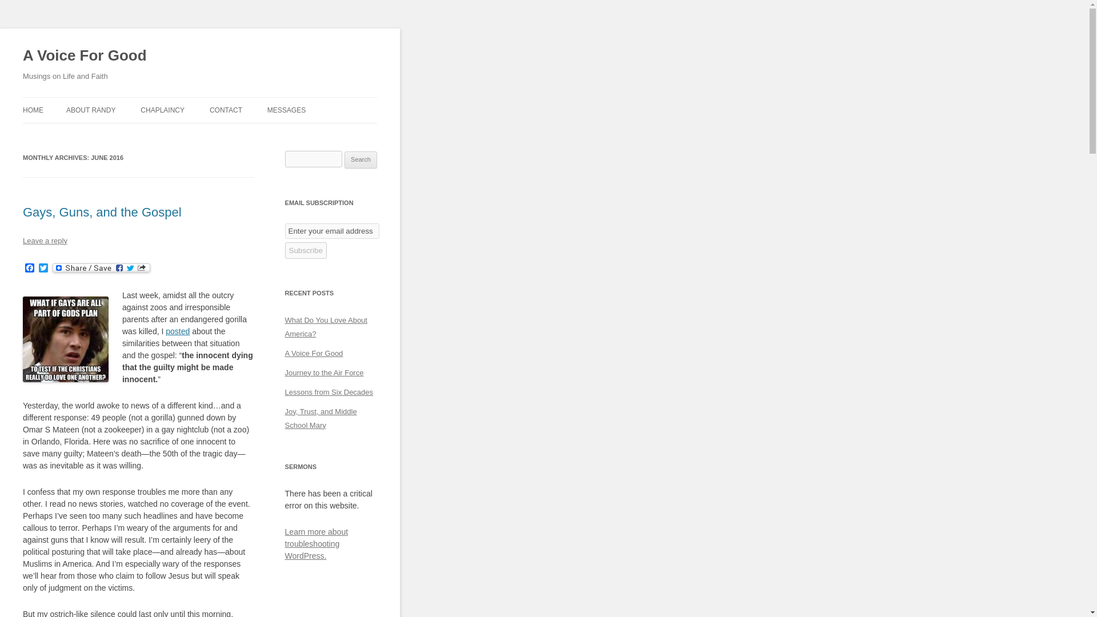 The height and width of the screenshot is (617, 1097). What do you see at coordinates (90, 110) in the screenshot?
I see `ABOUT RANDY` at bounding box center [90, 110].